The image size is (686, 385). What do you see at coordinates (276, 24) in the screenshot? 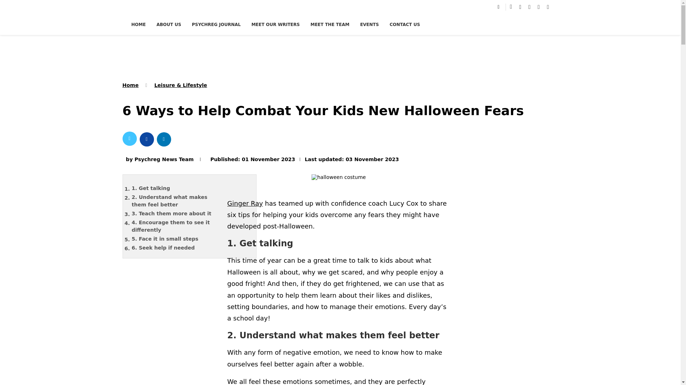
I see `MEET OUR WRITERS` at bounding box center [276, 24].